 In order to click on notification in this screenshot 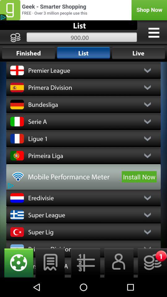, I will do `click(150, 263)`.